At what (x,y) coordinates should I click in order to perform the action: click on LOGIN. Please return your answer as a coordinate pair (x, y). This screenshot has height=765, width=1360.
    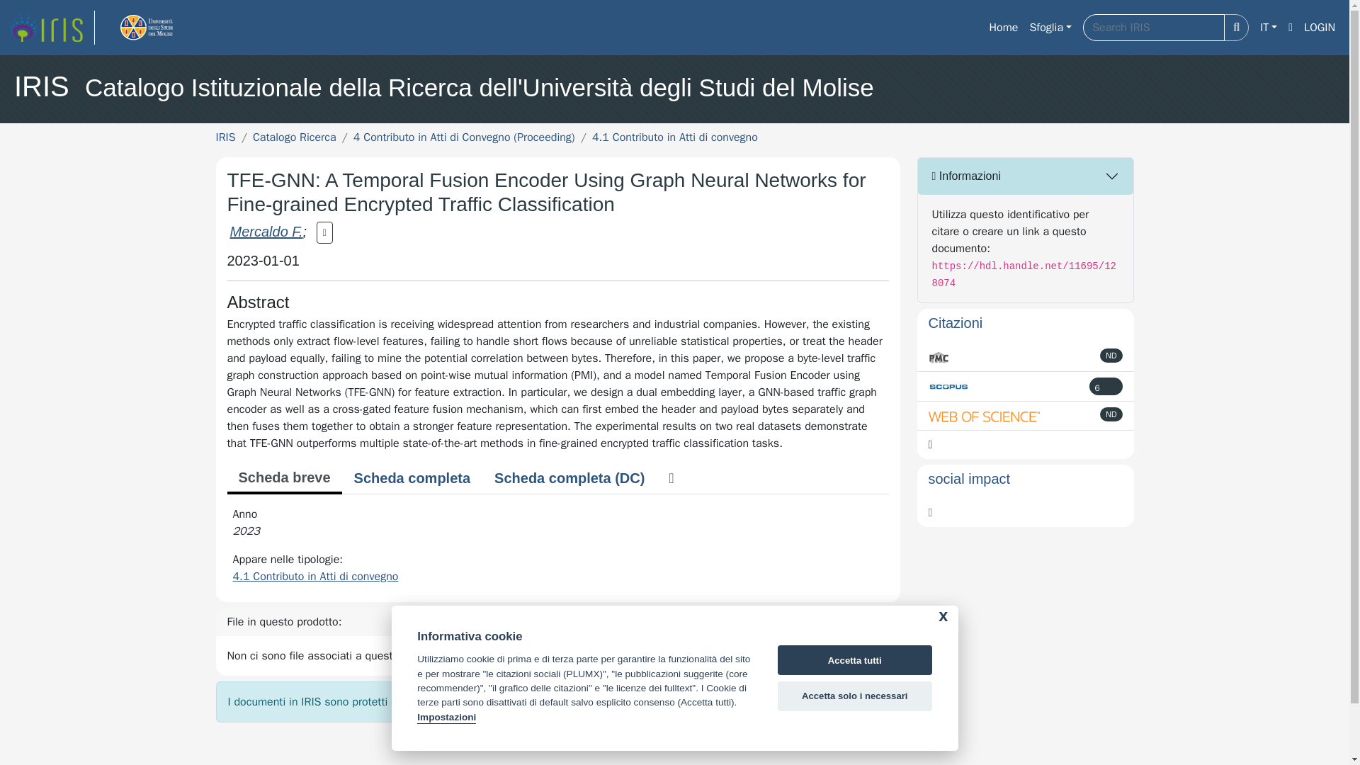
    Looking at the image, I should click on (1320, 28).